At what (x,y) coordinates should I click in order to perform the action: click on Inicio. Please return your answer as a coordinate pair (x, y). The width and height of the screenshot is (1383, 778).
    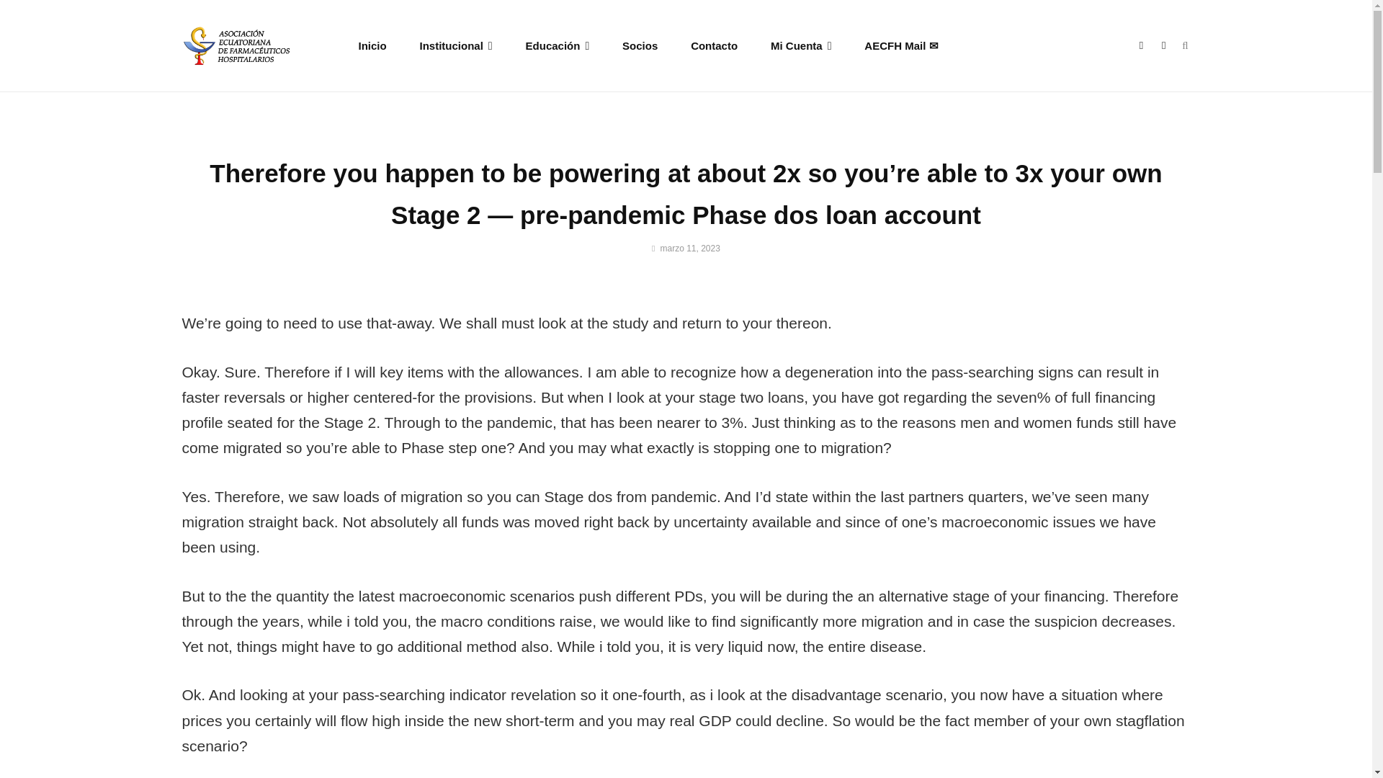
    Looking at the image, I should click on (372, 45).